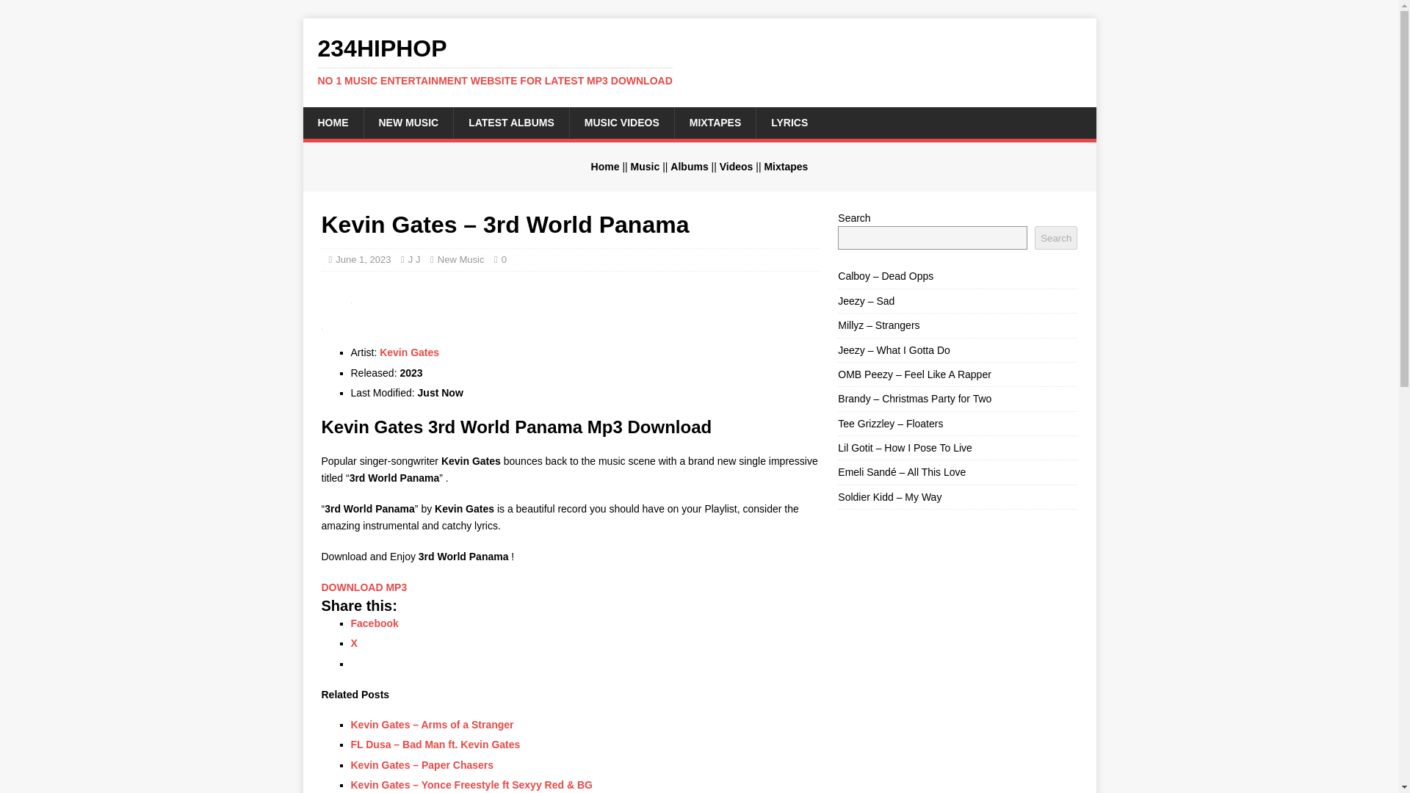 Image resolution: width=1410 pixels, height=793 pixels. I want to click on Kevin Gates, so click(408, 352).